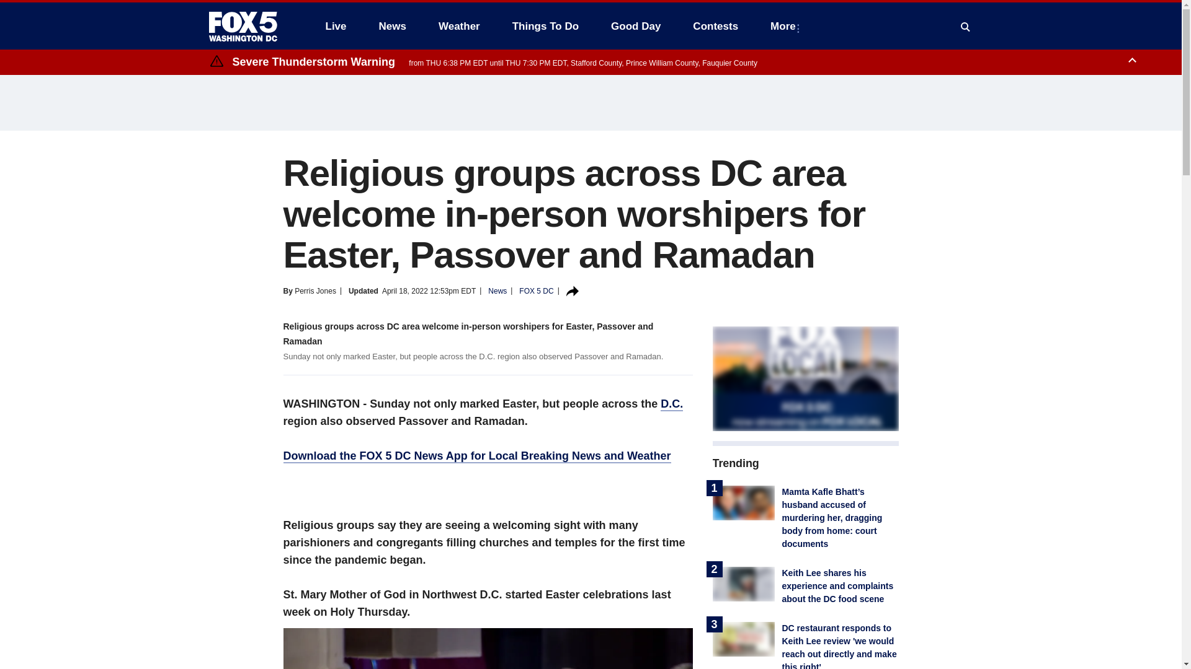 Image resolution: width=1191 pixels, height=669 pixels. Describe the element at coordinates (336, 26) in the screenshot. I see `Live` at that location.